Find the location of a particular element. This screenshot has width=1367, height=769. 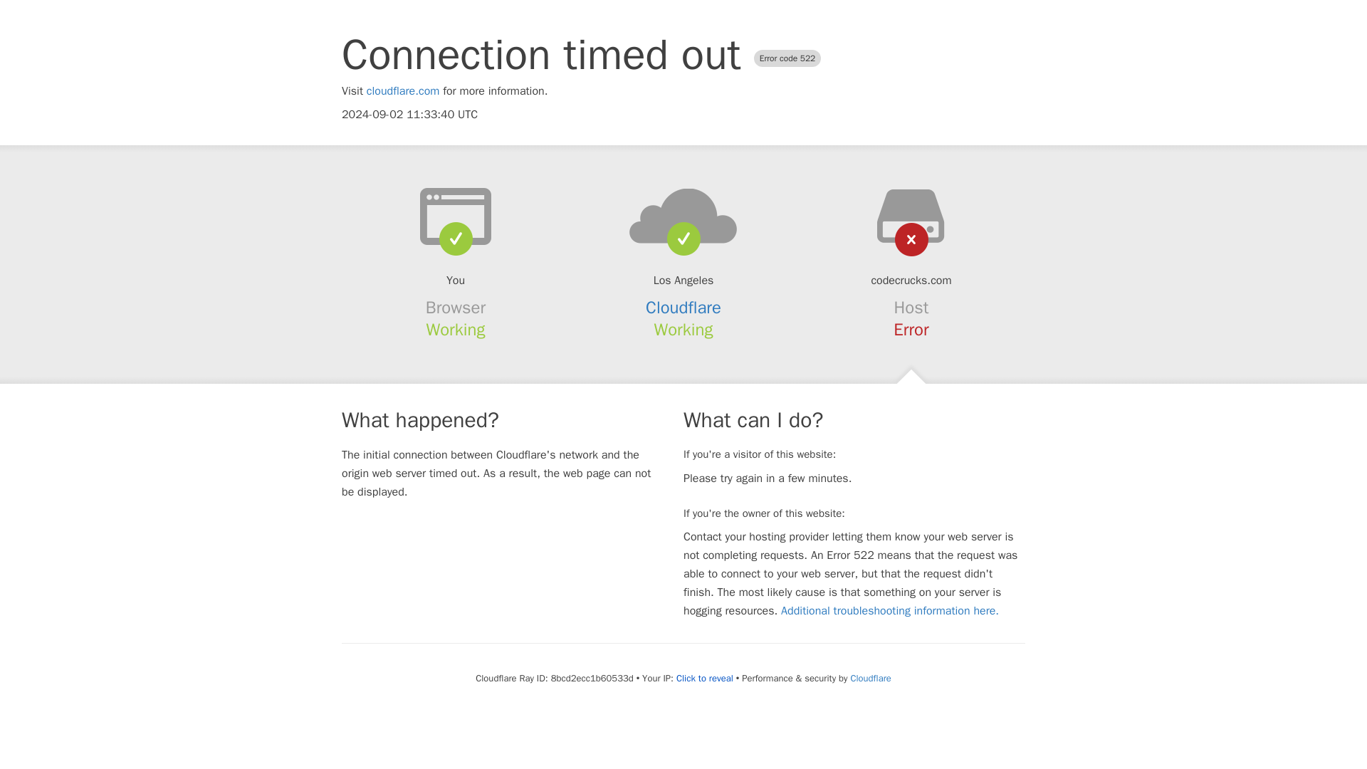

Cloudflare is located at coordinates (683, 308).